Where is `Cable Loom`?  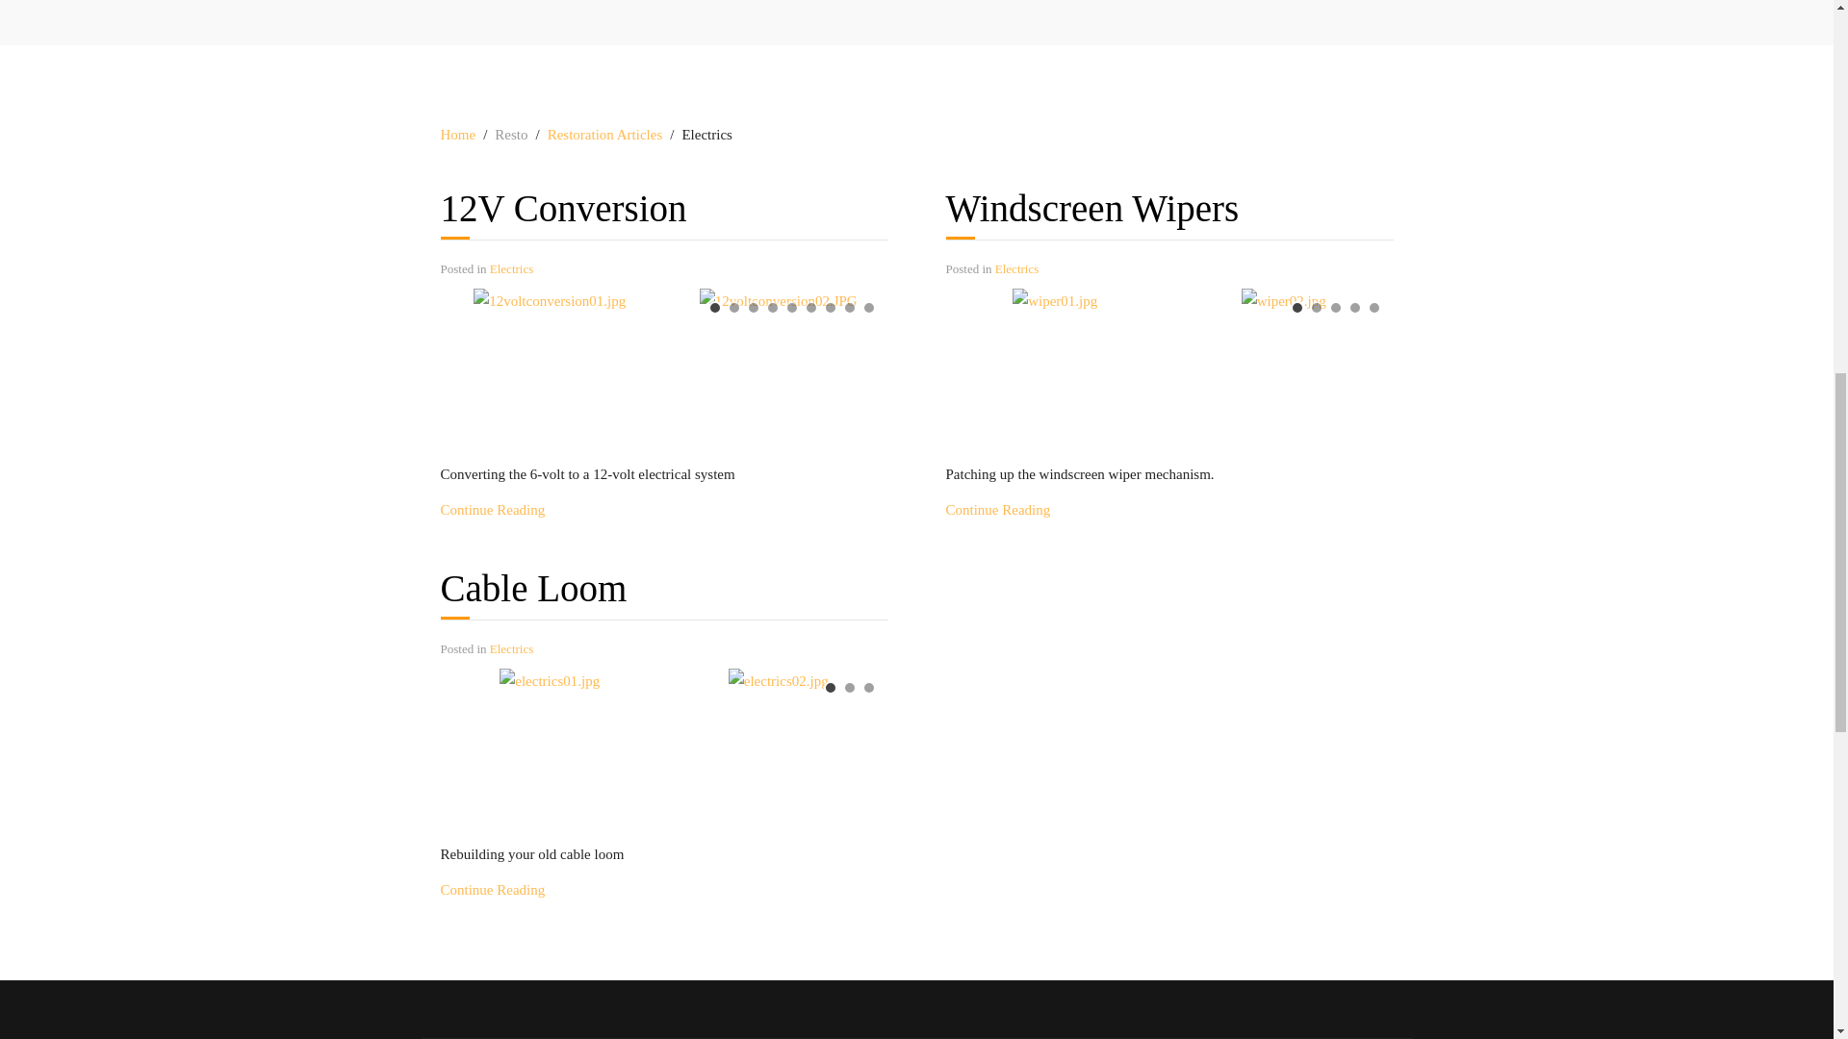
Cable Loom is located at coordinates (534, 587).